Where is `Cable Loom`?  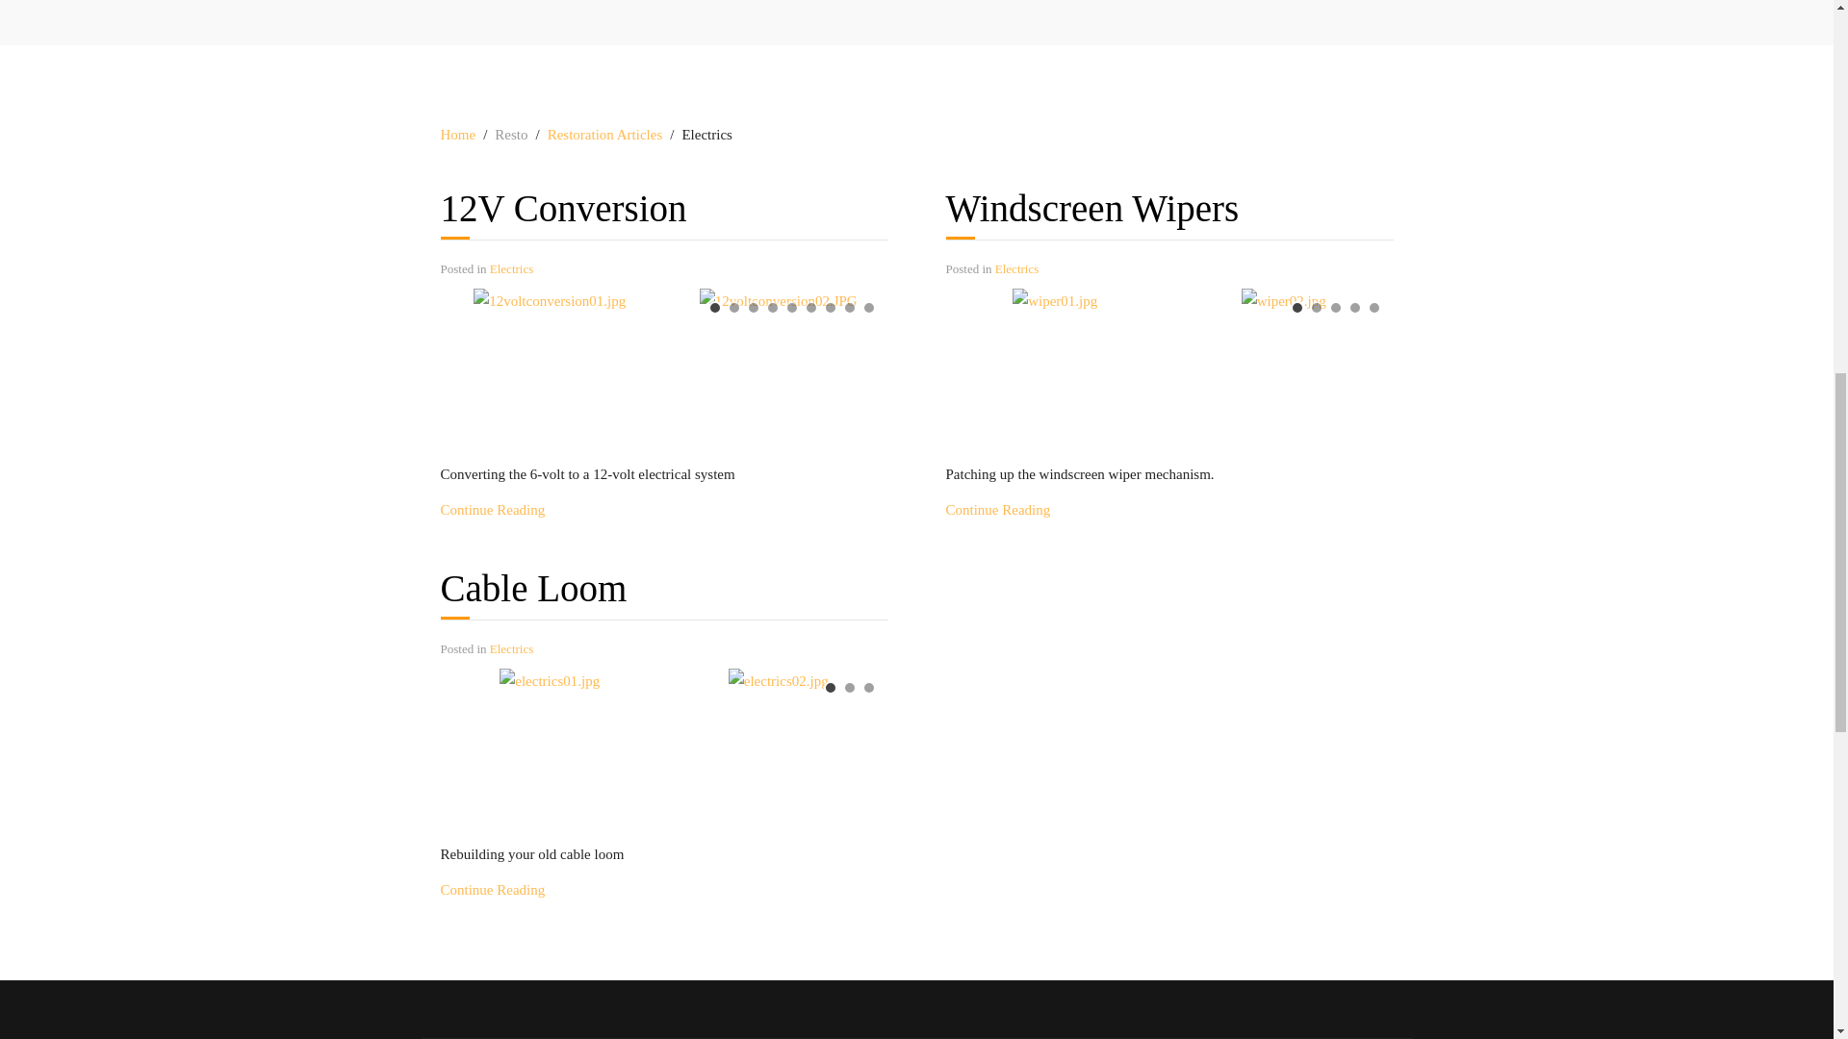
Cable Loom is located at coordinates (534, 587).